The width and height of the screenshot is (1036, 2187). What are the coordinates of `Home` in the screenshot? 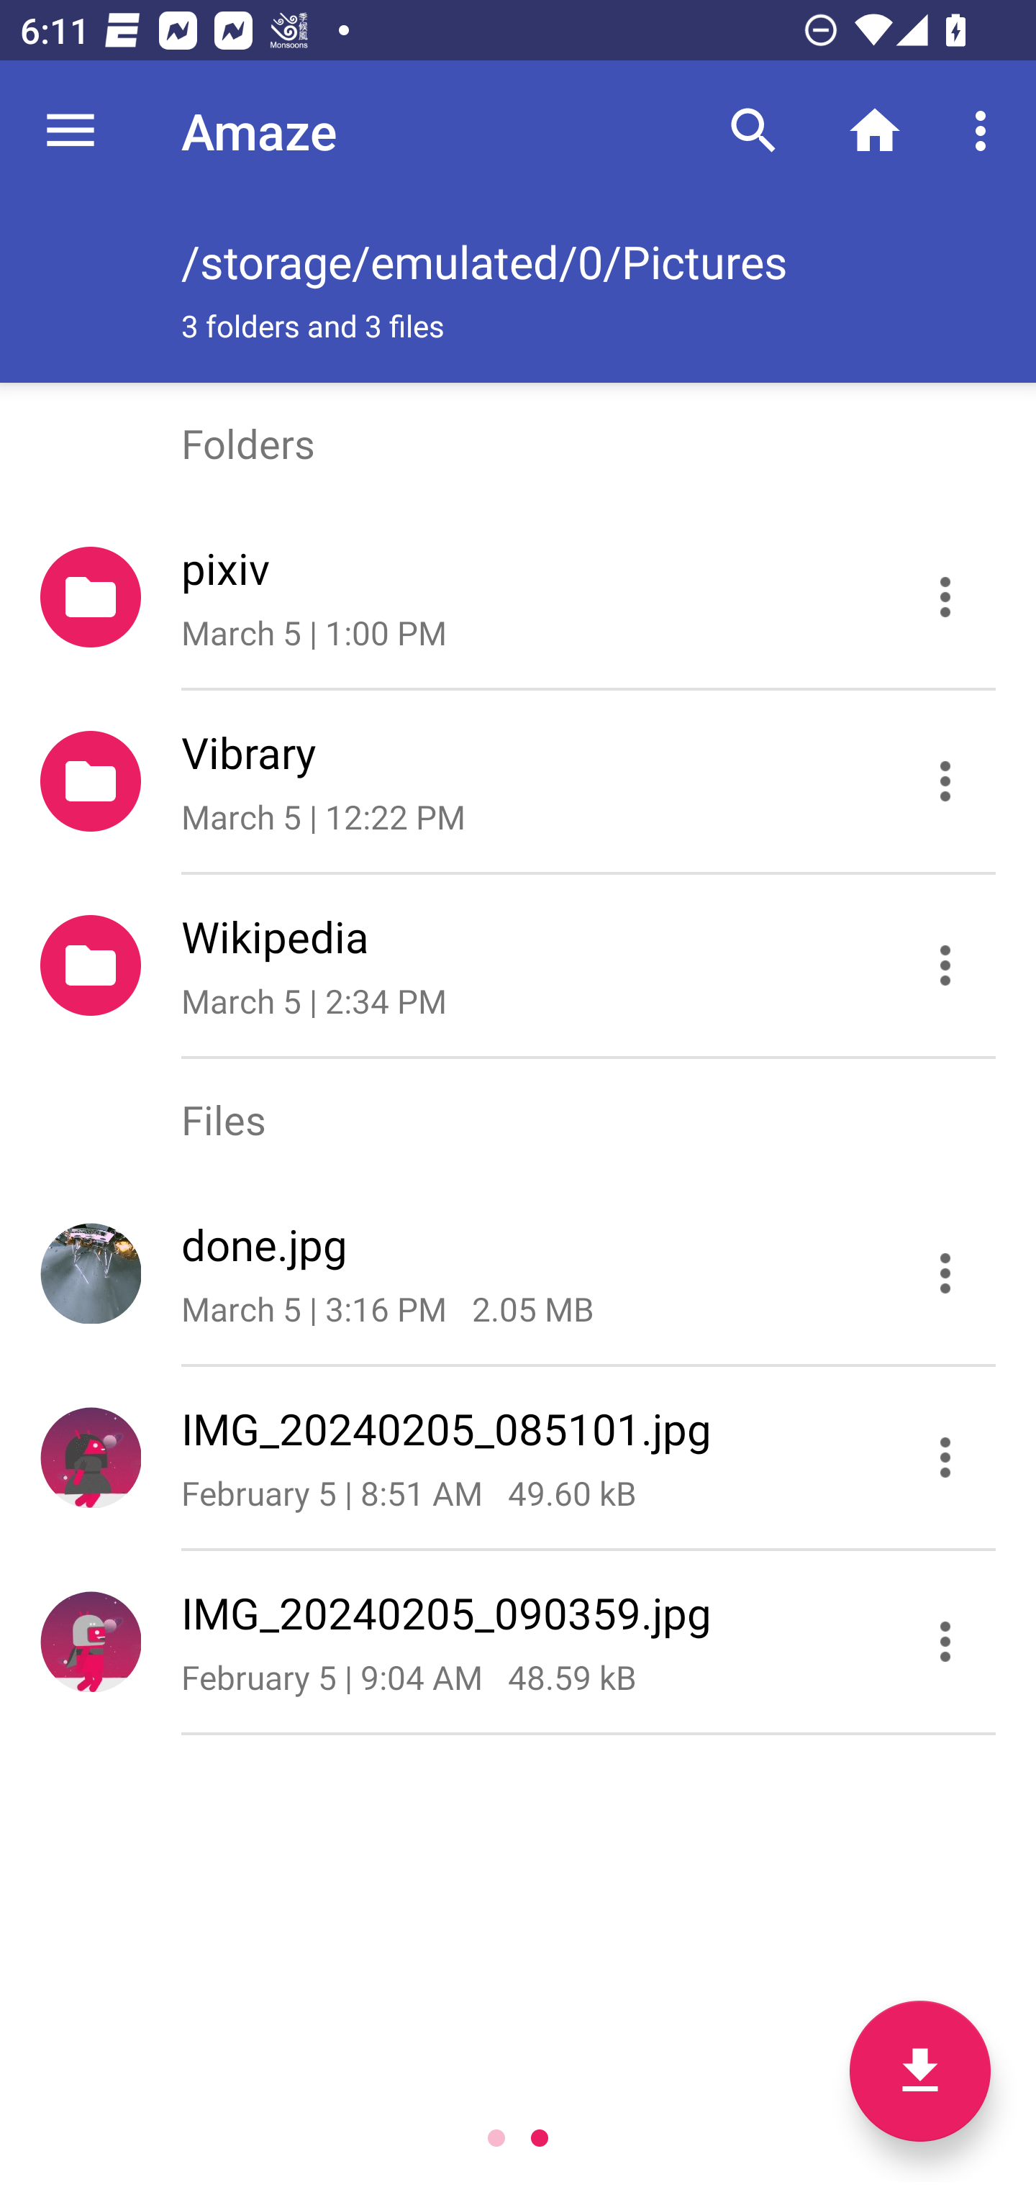 It's located at (875, 131).